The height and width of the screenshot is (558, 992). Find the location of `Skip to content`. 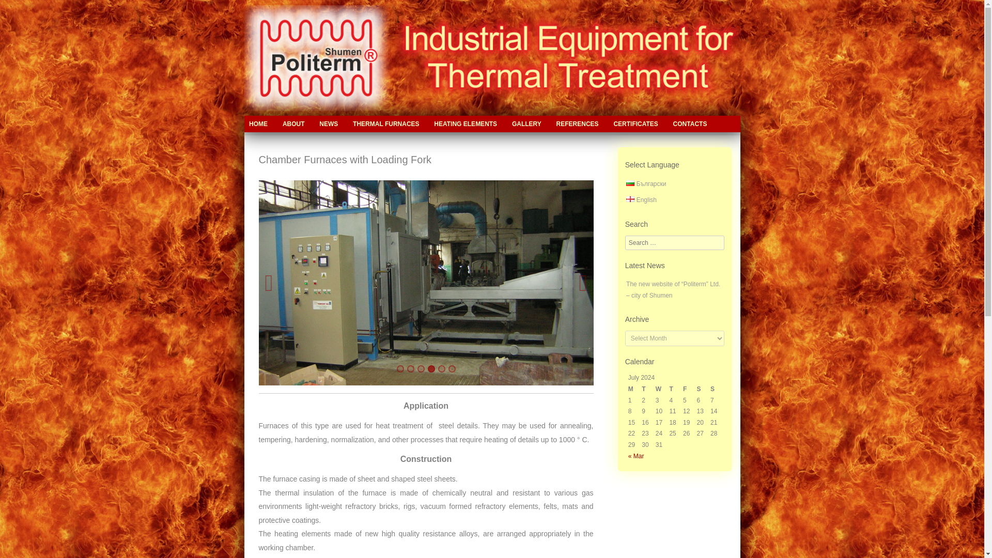

Skip to content is located at coordinates (277, 123).